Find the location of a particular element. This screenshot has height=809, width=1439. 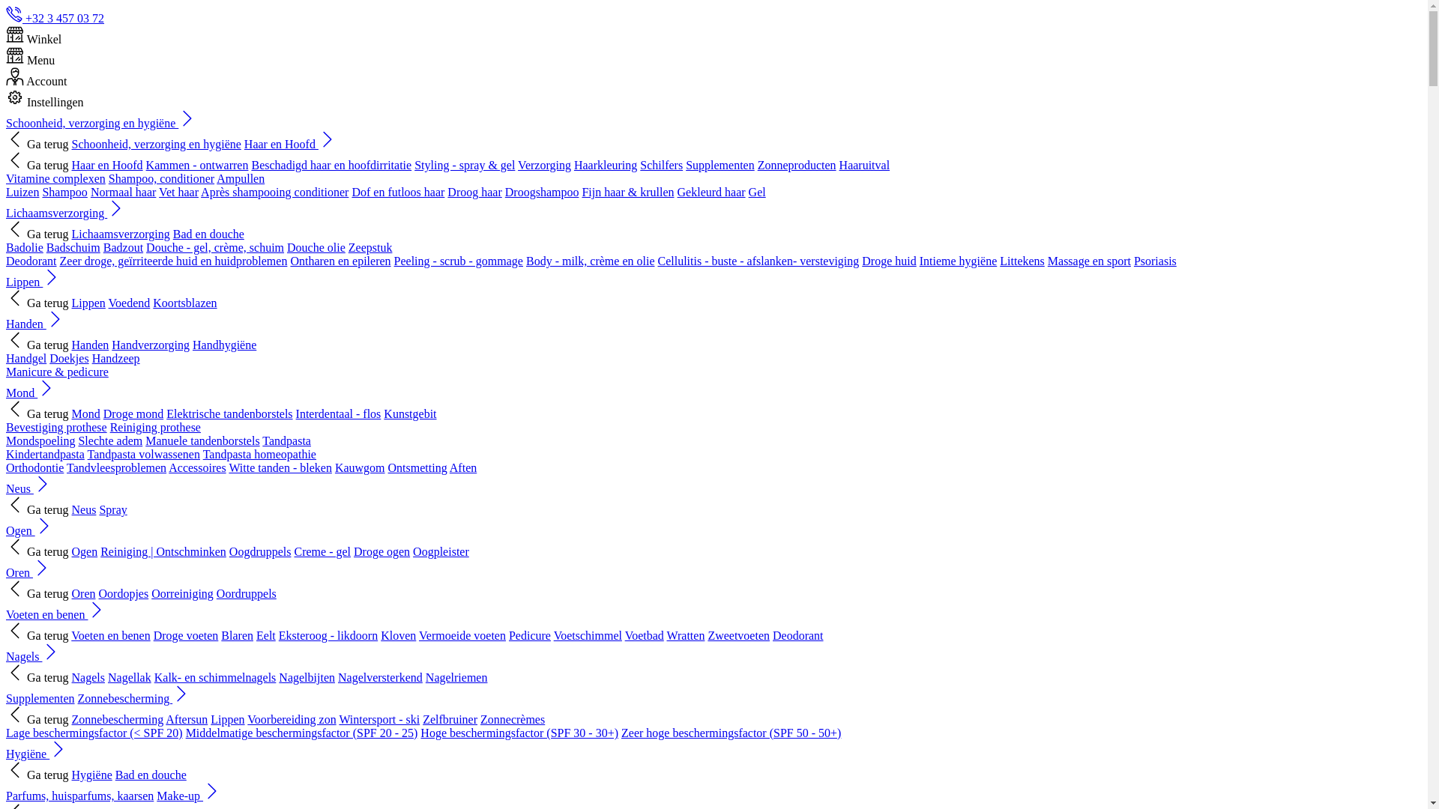

Reiniging | Ontschminken is located at coordinates (163, 551).